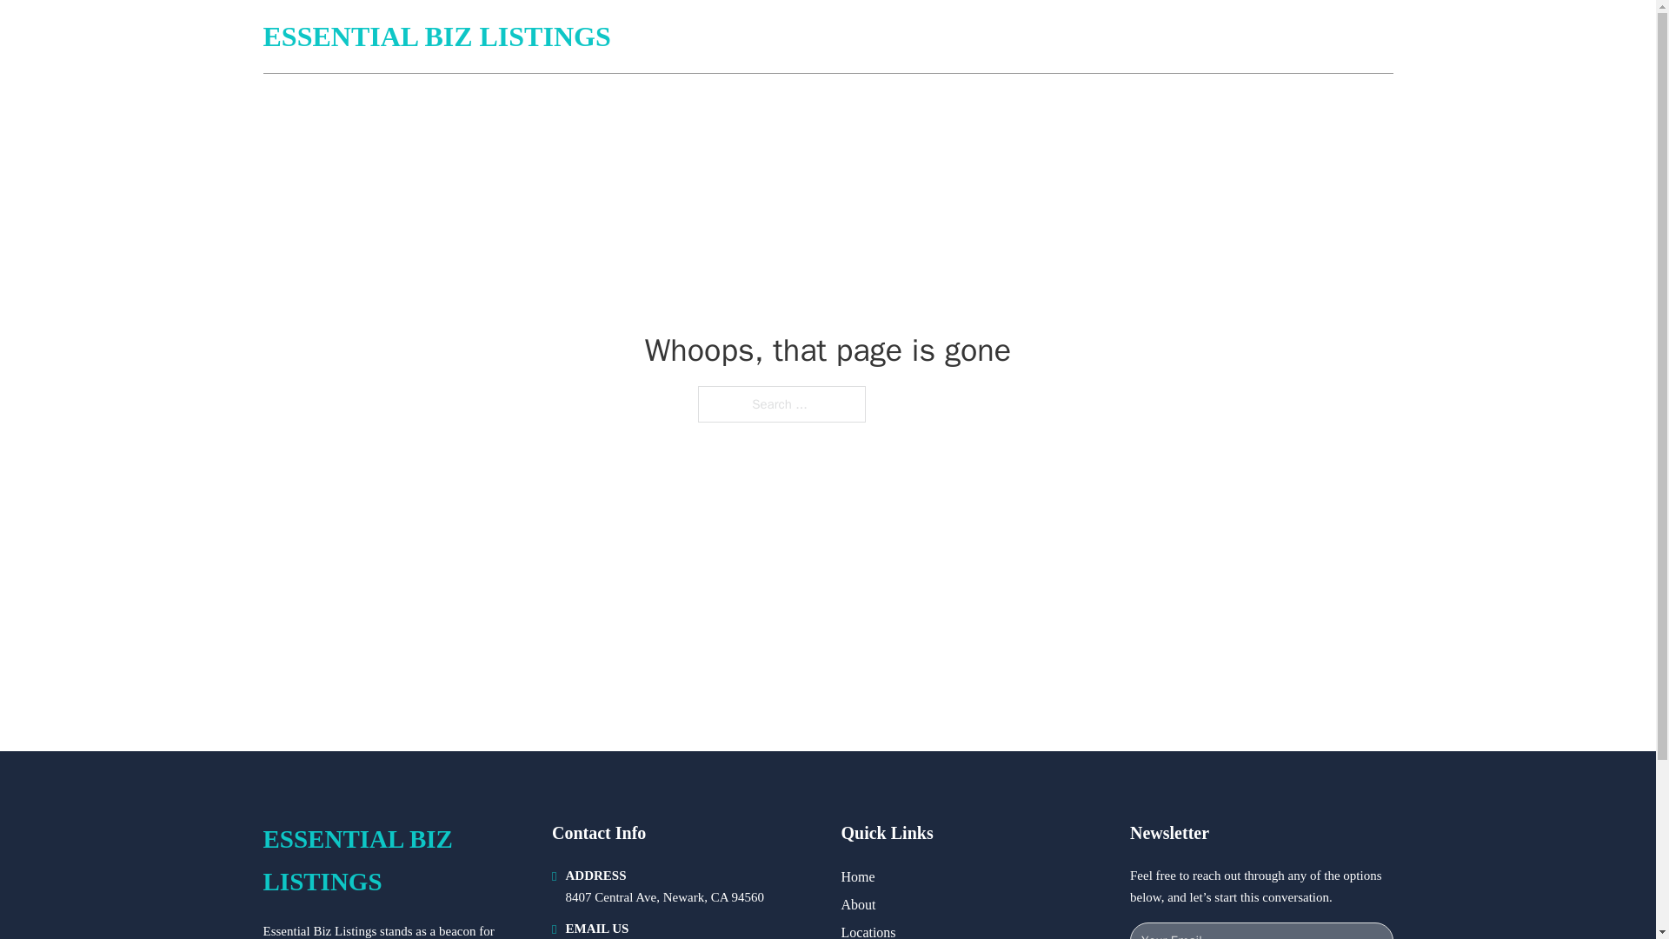  I want to click on LOCATIONS, so click(1267, 37).